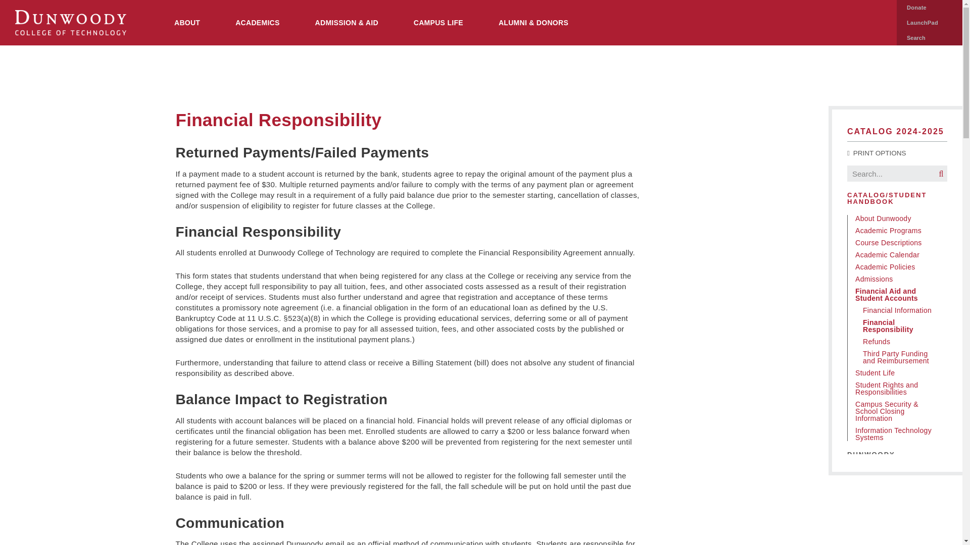 The image size is (970, 545). I want to click on Student Rights and Responsibilities, so click(897, 389).